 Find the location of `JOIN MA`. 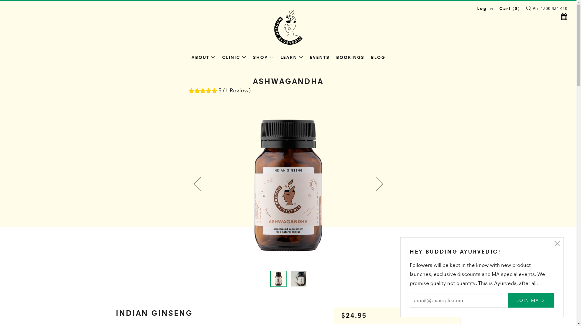

JOIN MA is located at coordinates (531, 300).